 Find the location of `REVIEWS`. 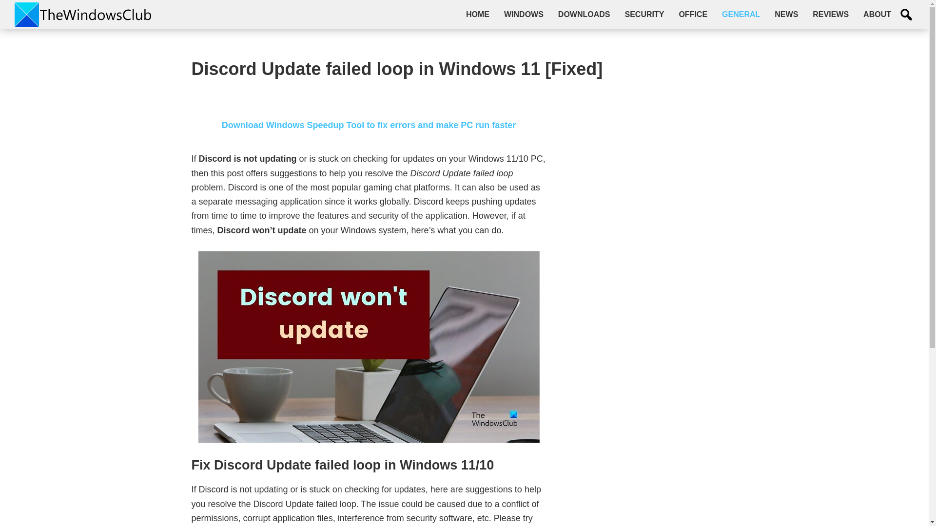

REVIEWS is located at coordinates (831, 14).